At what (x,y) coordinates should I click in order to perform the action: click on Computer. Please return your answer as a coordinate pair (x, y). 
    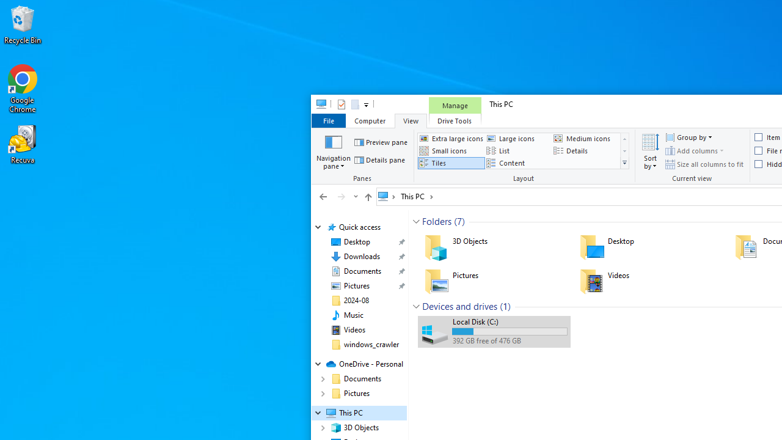
    Looking at the image, I should click on (370, 120).